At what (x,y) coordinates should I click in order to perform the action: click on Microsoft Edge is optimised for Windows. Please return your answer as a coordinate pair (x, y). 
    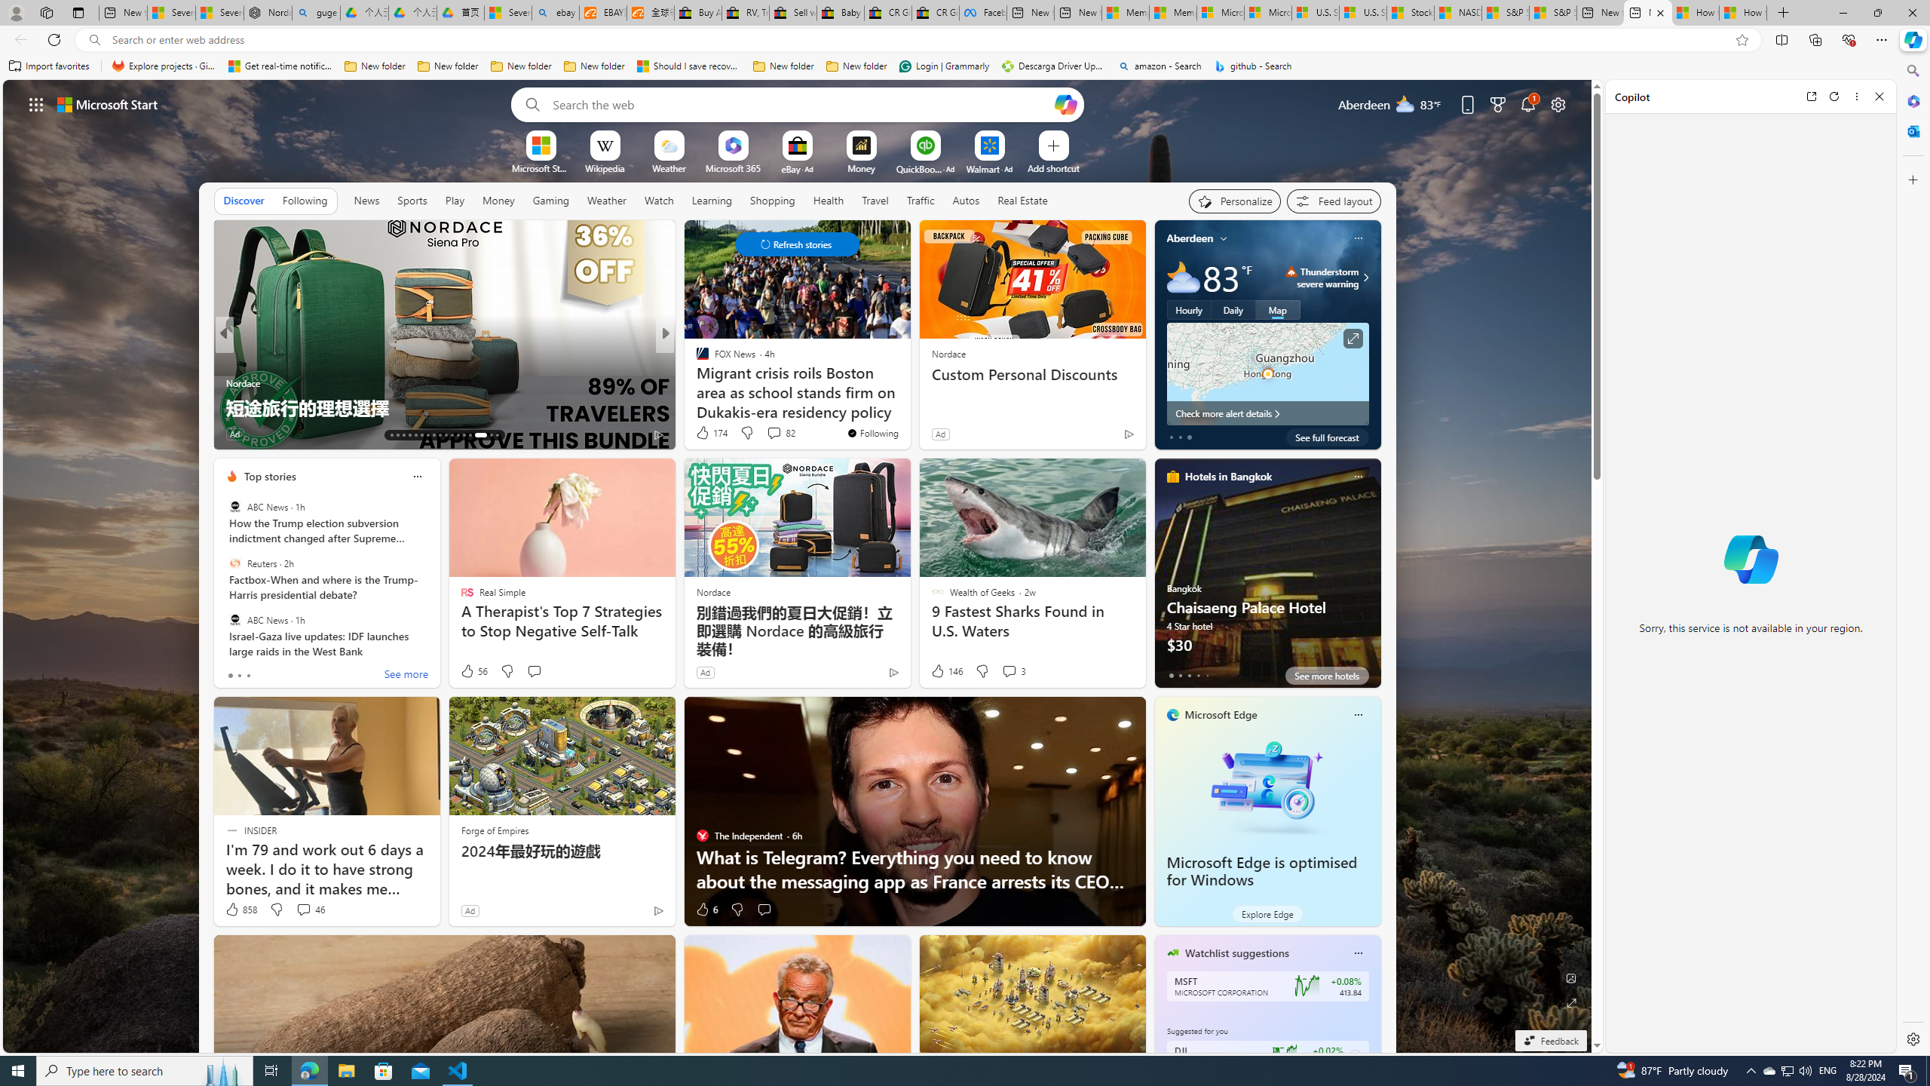
    Looking at the image, I should click on (1267, 786).